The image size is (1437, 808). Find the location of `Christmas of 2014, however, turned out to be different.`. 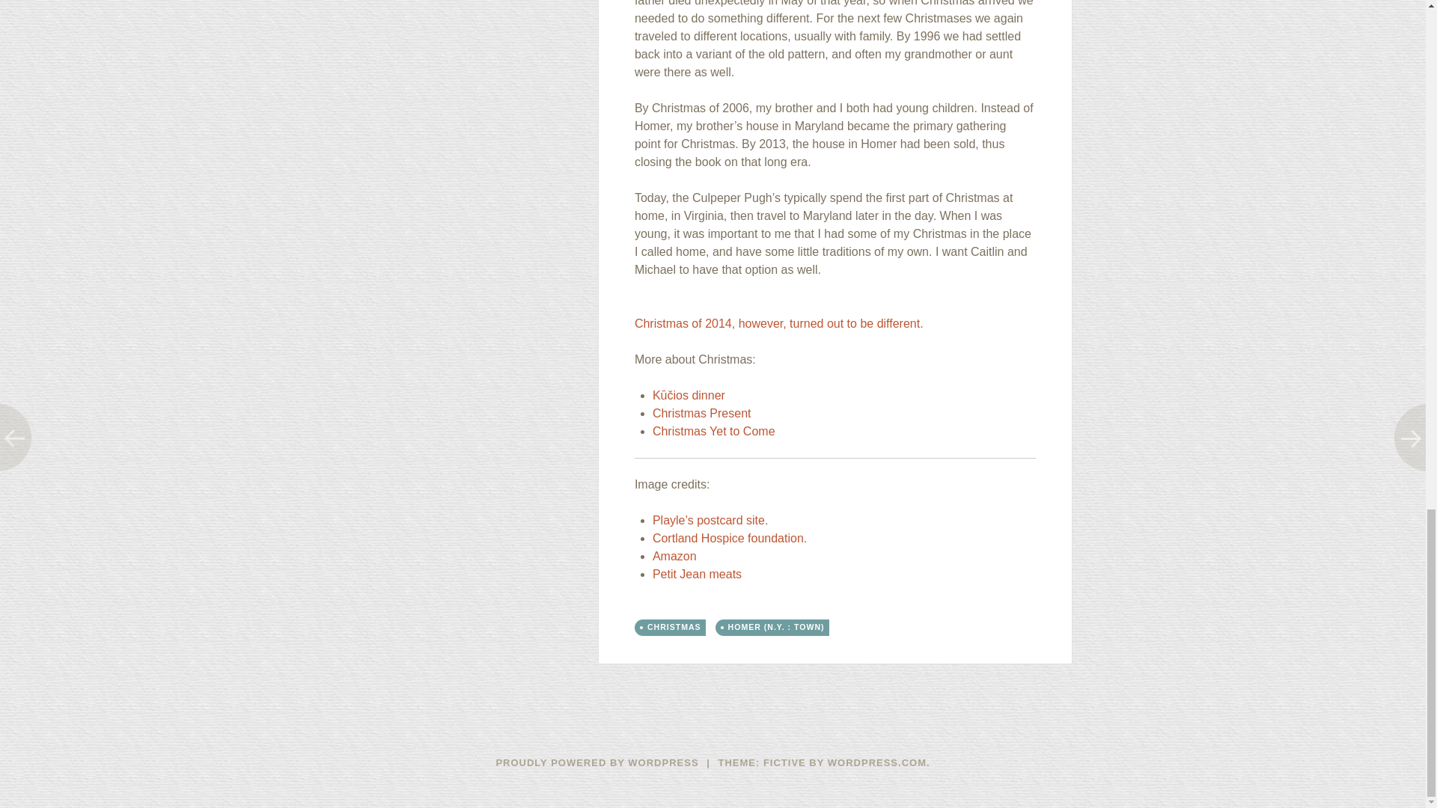

Christmas of 2014, however, turned out to be different. is located at coordinates (779, 332).